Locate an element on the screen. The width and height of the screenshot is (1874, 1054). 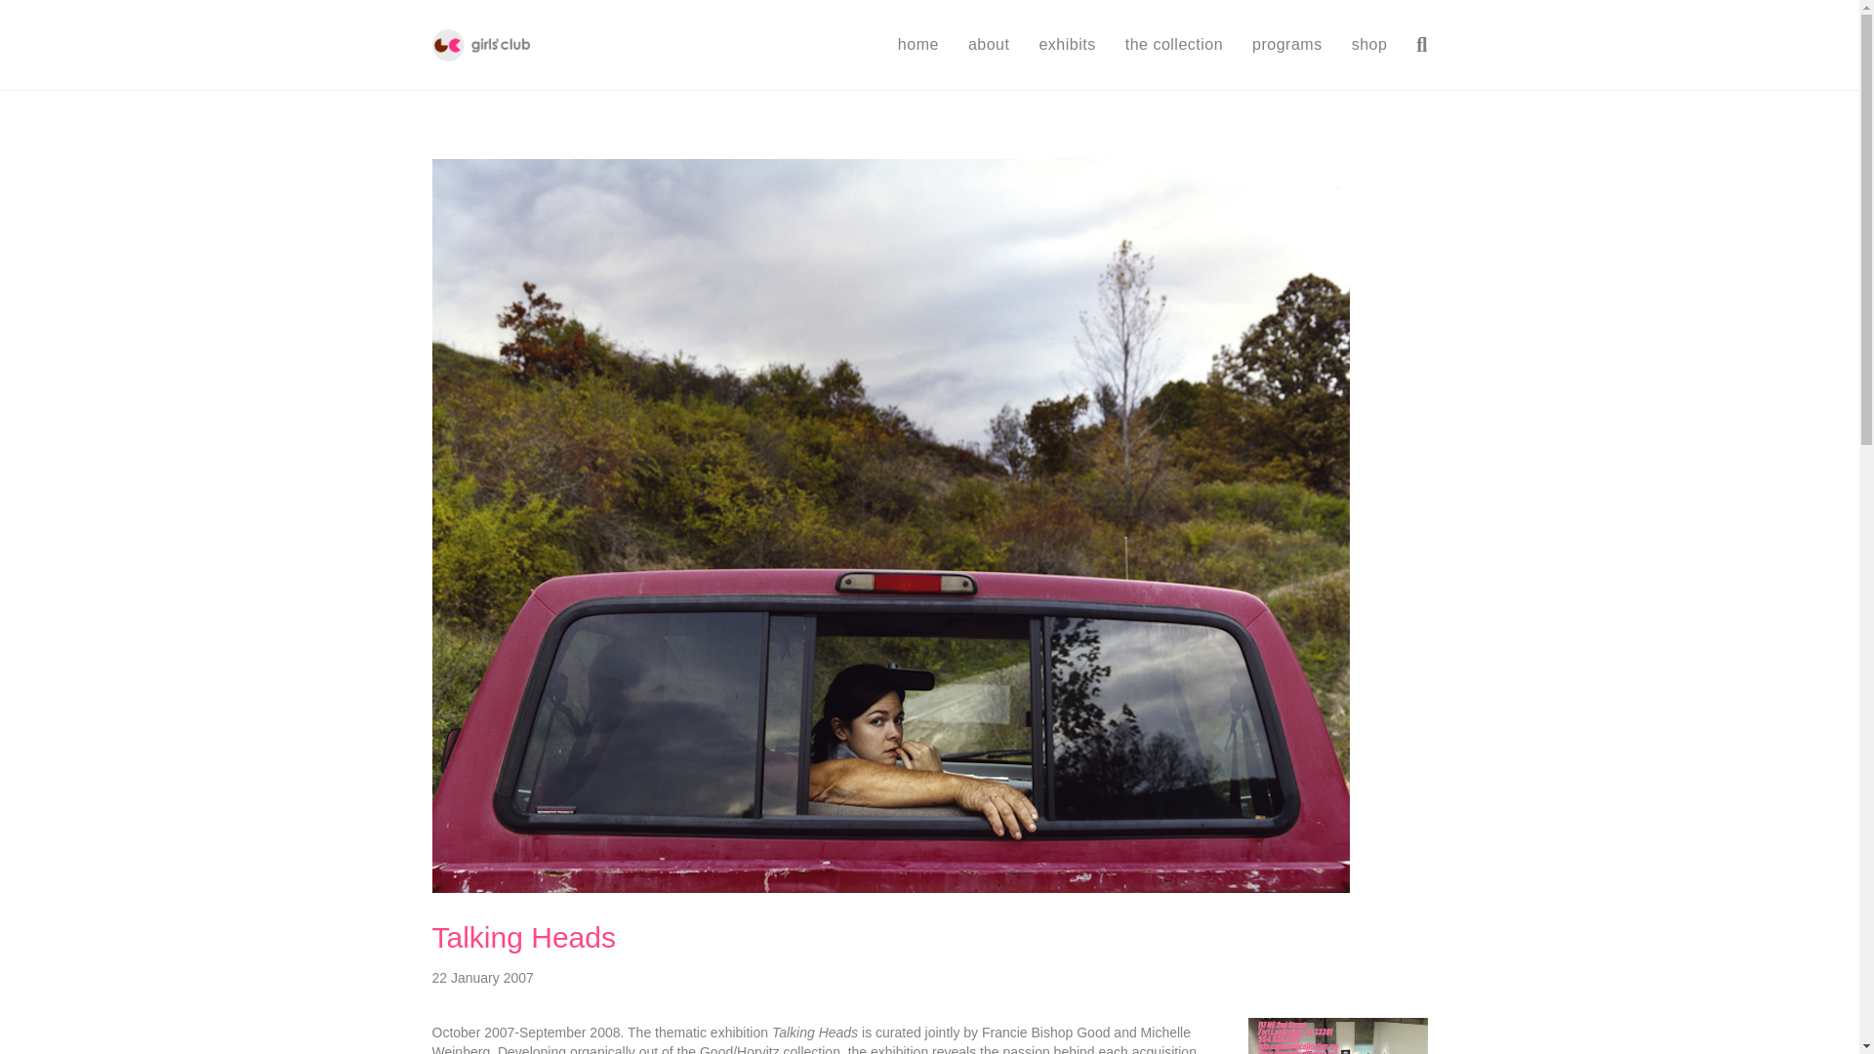
about is located at coordinates (990, 45).